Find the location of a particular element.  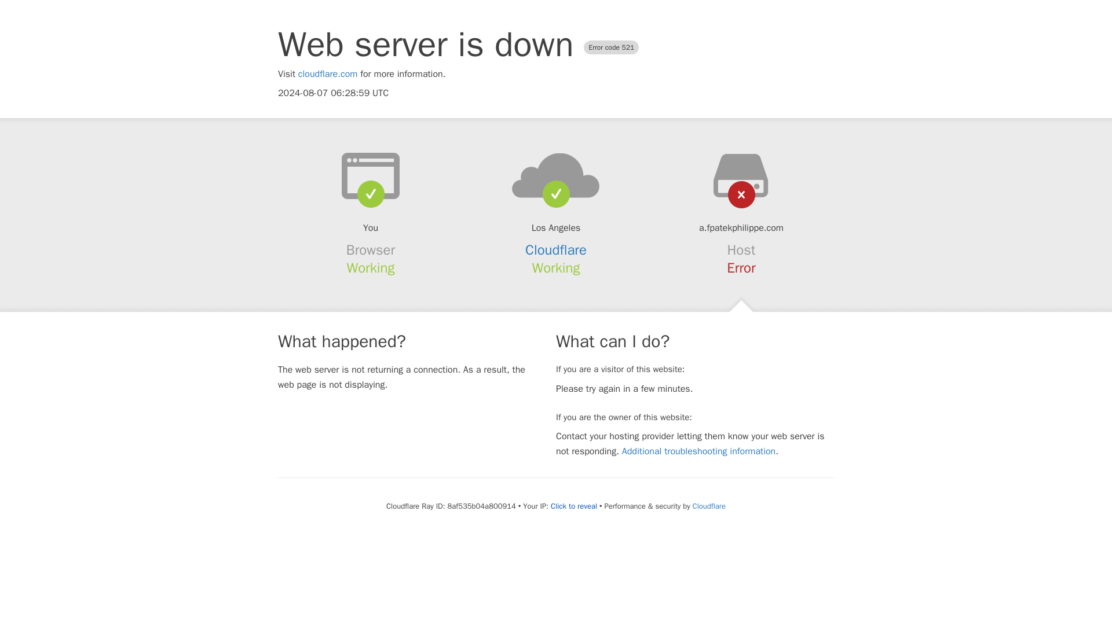

Additional troubleshooting information is located at coordinates (698, 451).